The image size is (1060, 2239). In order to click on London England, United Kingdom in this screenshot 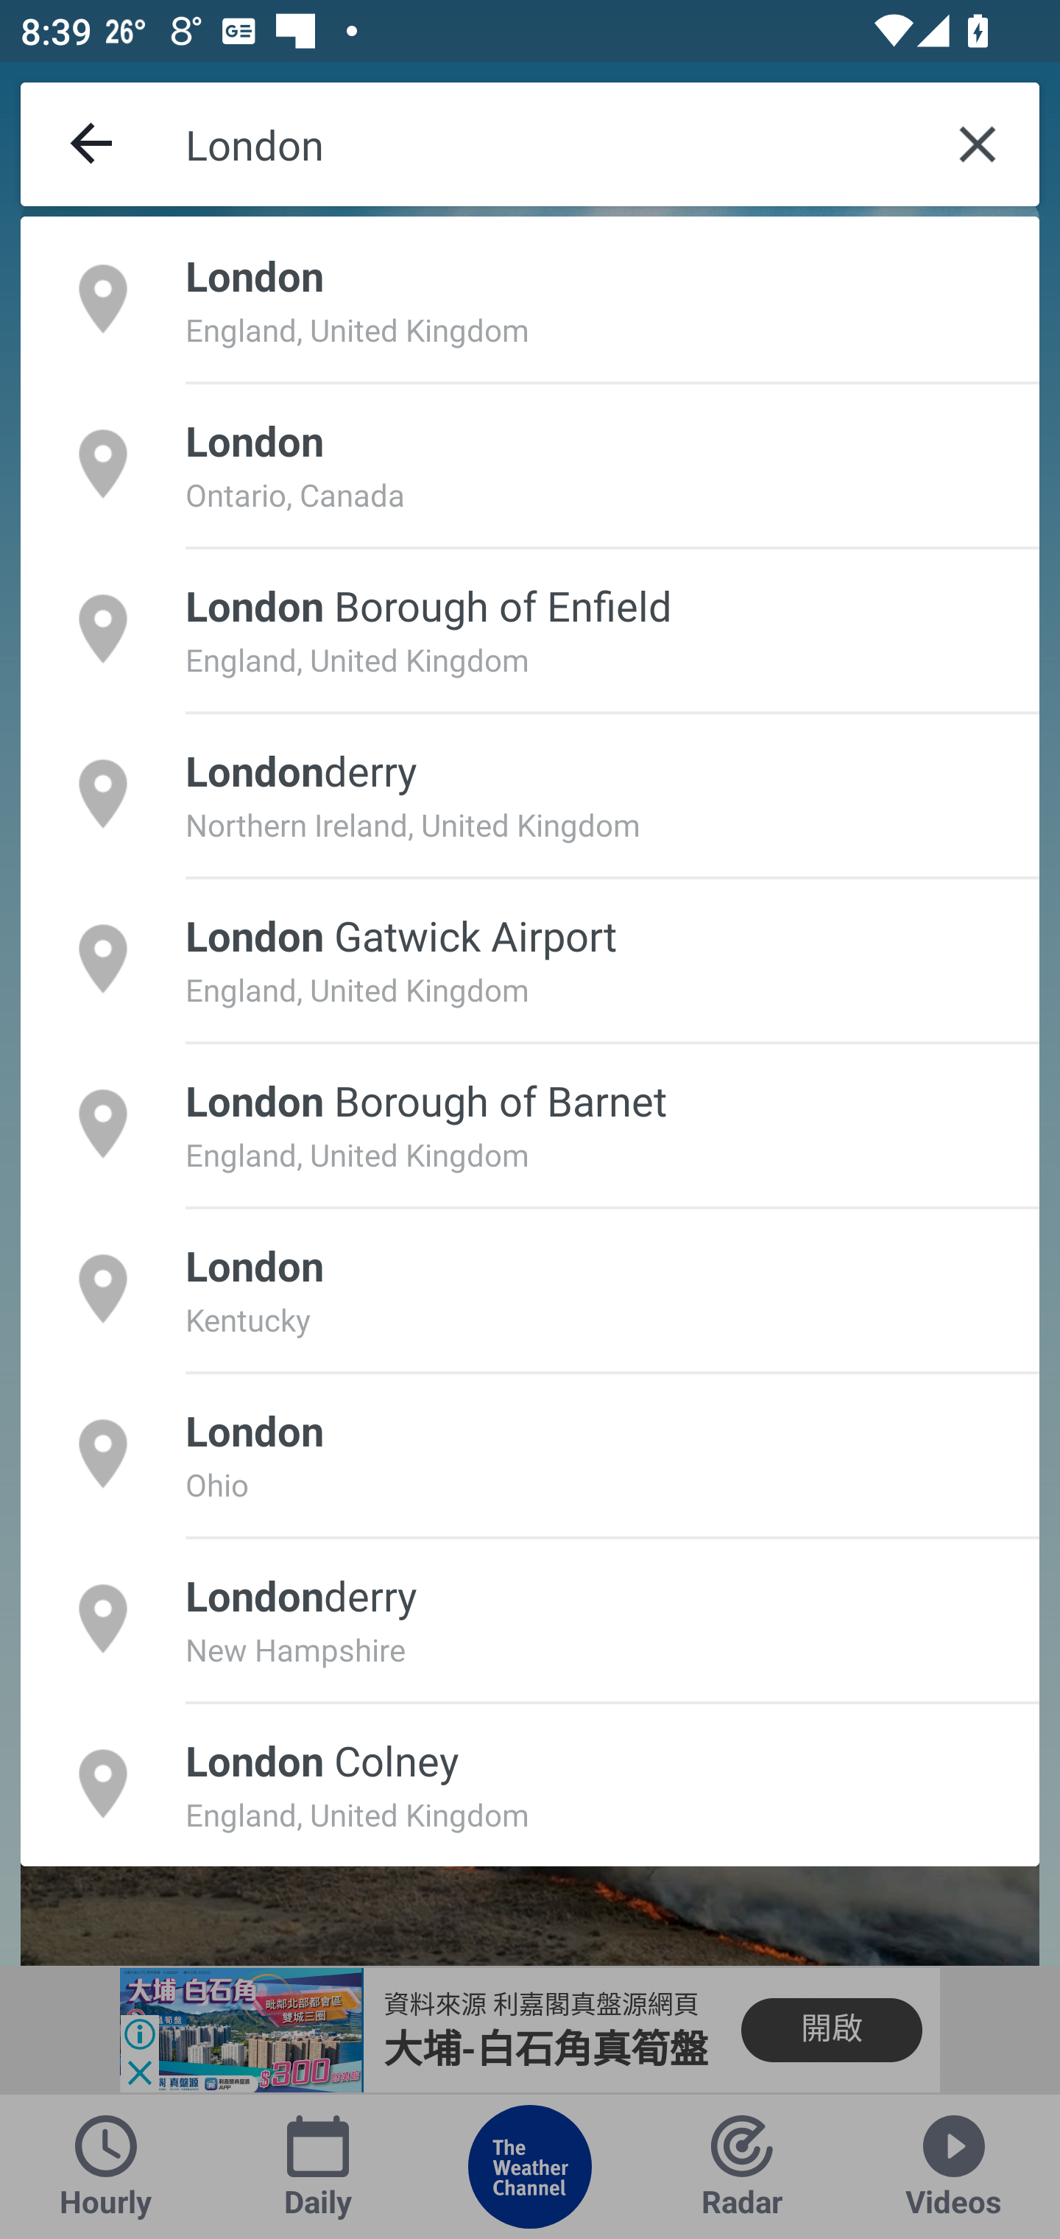, I will do `click(530, 298)`.